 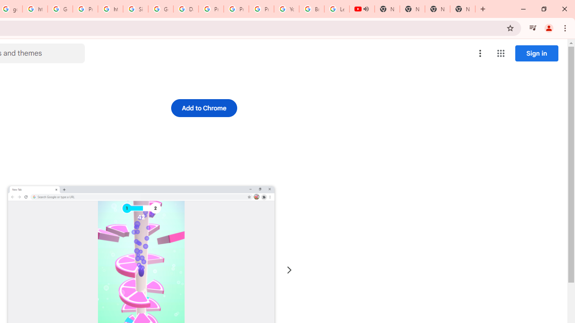 I want to click on https://scholar.google.com/, so click(x=35, y=9).